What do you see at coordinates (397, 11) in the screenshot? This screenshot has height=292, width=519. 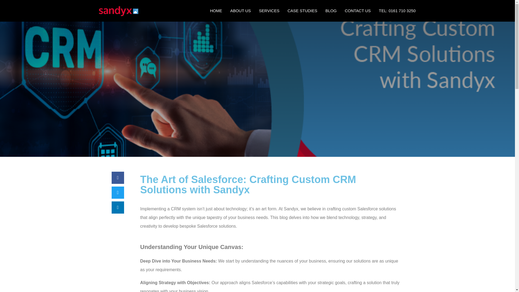 I see `TEL: 0161 710 3250` at bounding box center [397, 11].